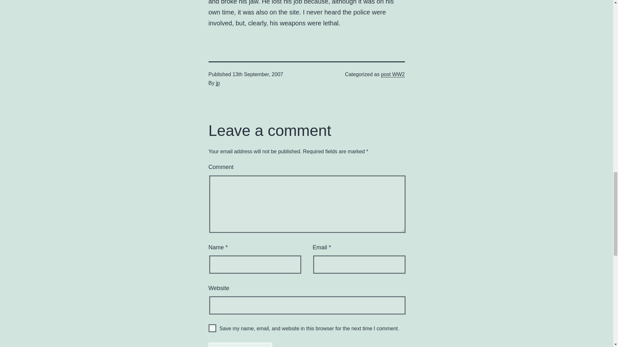 The image size is (618, 347). Describe the element at coordinates (393, 74) in the screenshot. I see `post WW2` at that location.